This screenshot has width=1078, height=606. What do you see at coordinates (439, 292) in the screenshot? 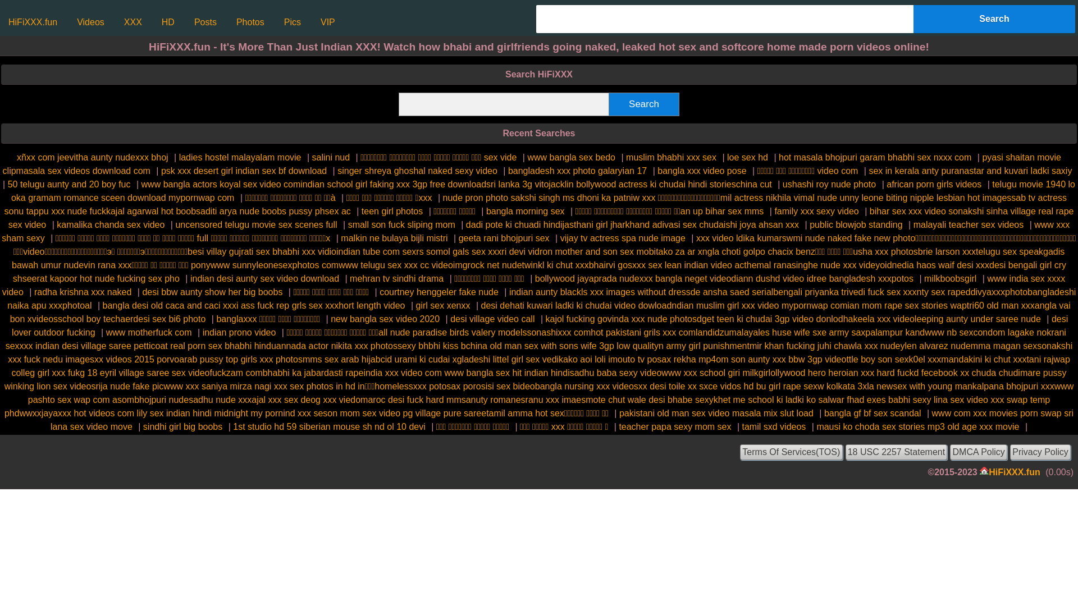
I see `courtney henggeler fake nude` at bounding box center [439, 292].